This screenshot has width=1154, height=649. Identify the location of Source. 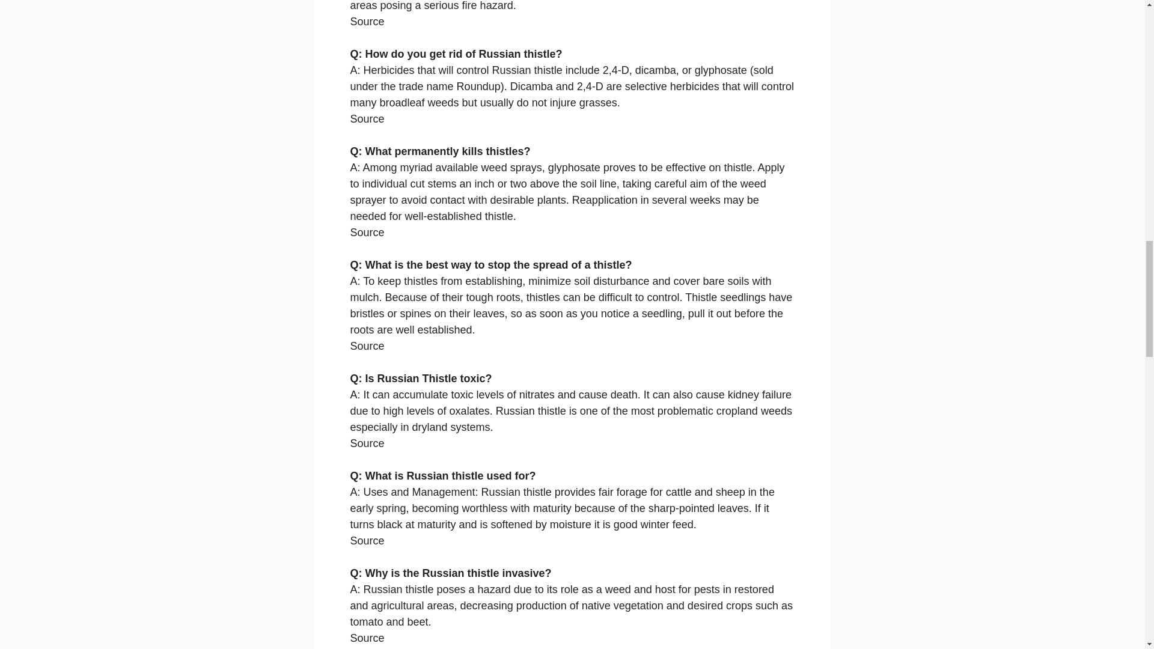
(367, 541).